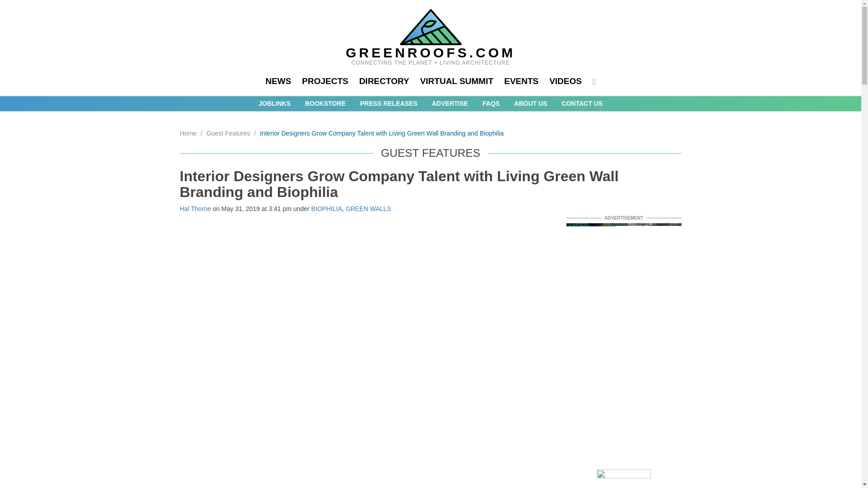 The image size is (868, 488). What do you see at coordinates (491, 103) in the screenshot?
I see `FAQS` at bounding box center [491, 103].